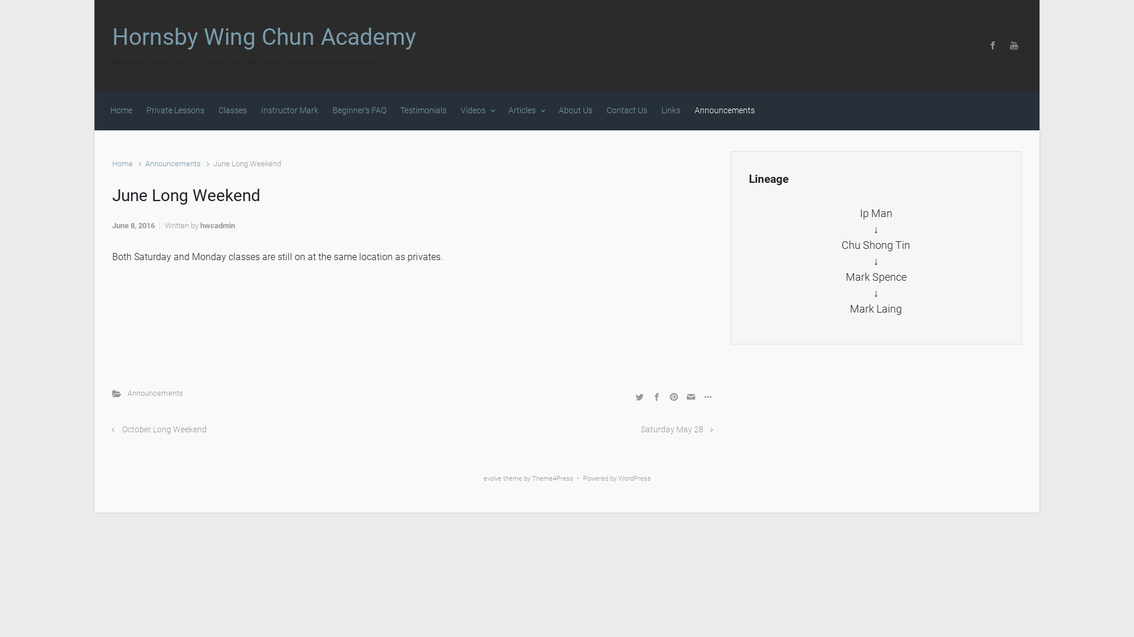 Image resolution: width=1134 pixels, height=637 pixels. What do you see at coordinates (289, 111) in the screenshot?
I see `Instructor Mark` at bounding box center [289, 111].